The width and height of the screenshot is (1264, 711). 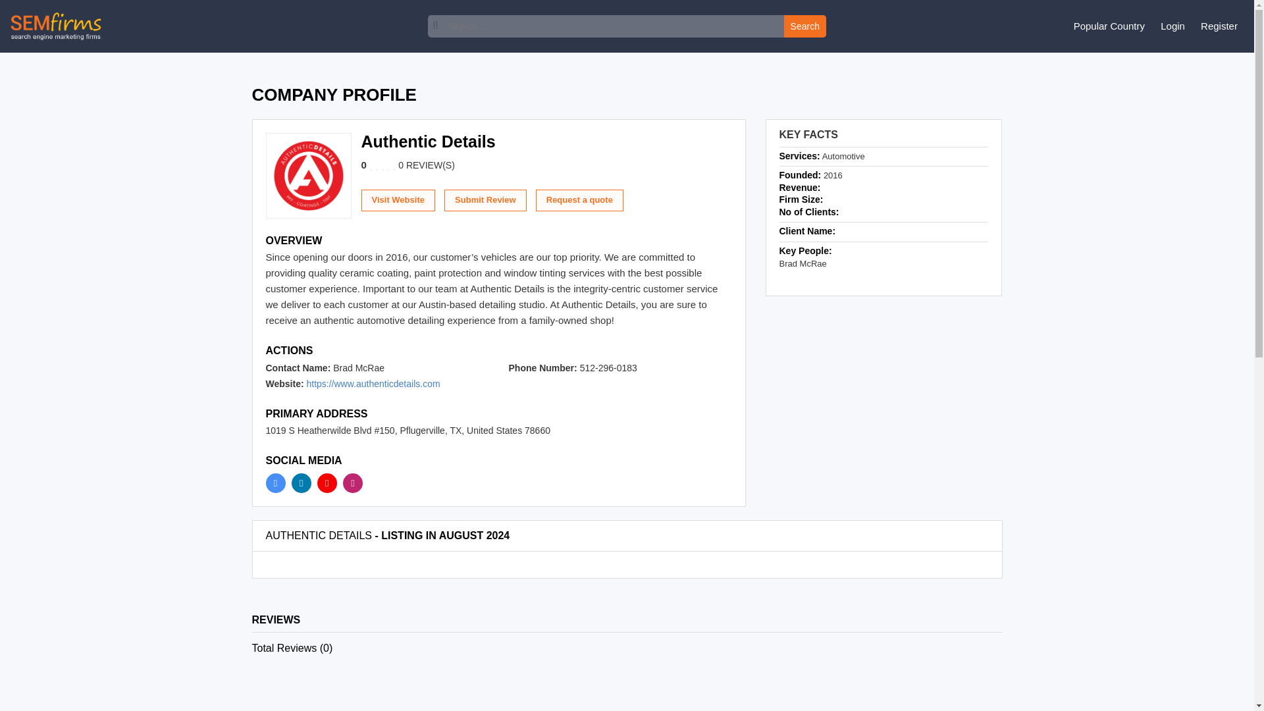 What do you see at coordinates (1172, 26) in the screenshot?
I see `Login` at bounding box center [1172, 26].